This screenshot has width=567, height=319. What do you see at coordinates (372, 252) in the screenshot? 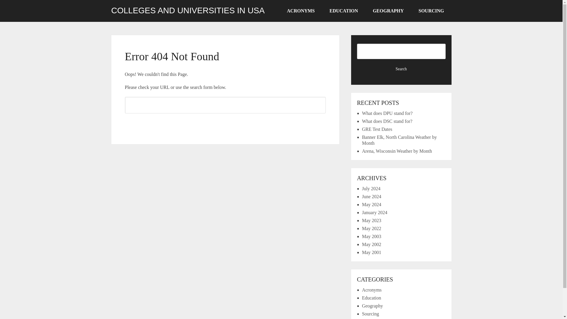
I see `May 2001` at bounding box center [372, 252].